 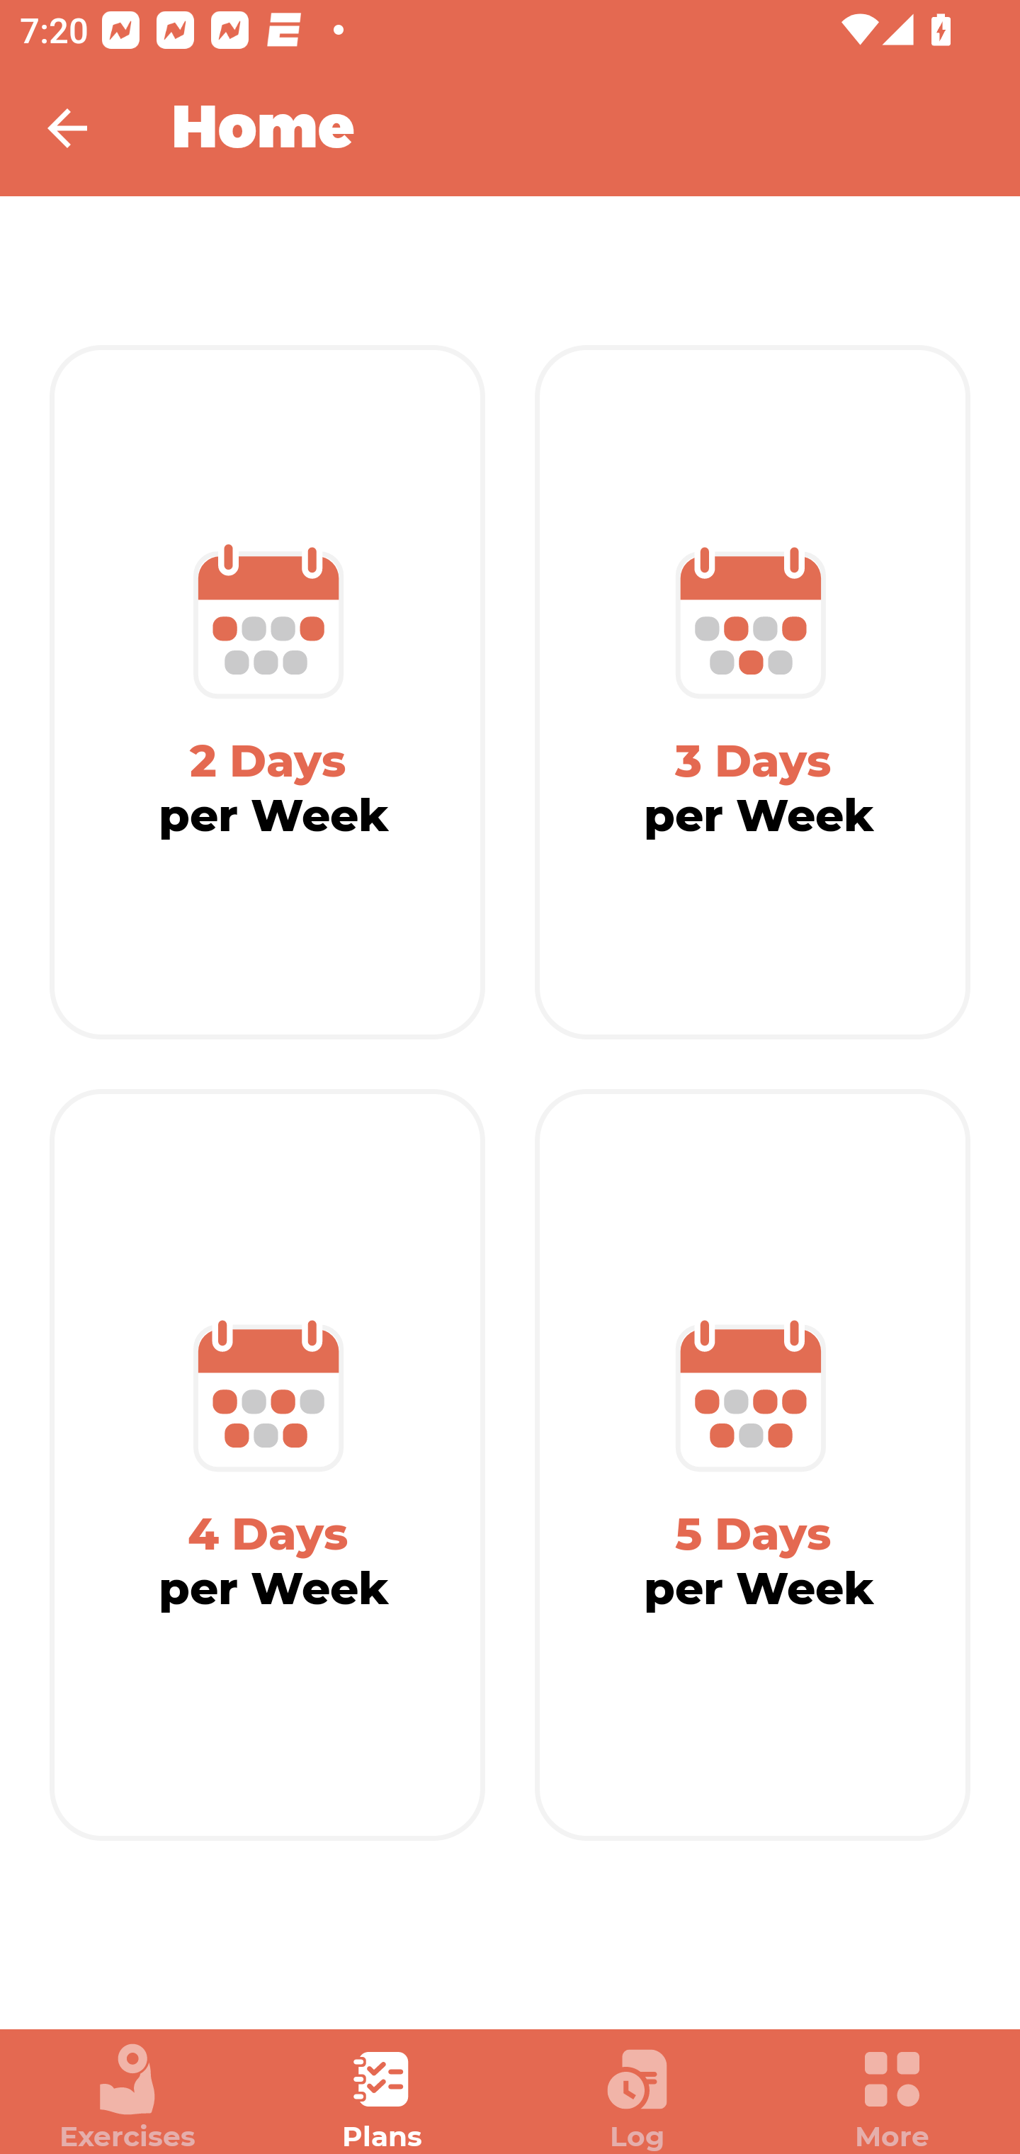 What do you see at coordinates (752, 1465) in the screenshot?
I see `5 Days
 per Week` at bounding box center [752, 1465].